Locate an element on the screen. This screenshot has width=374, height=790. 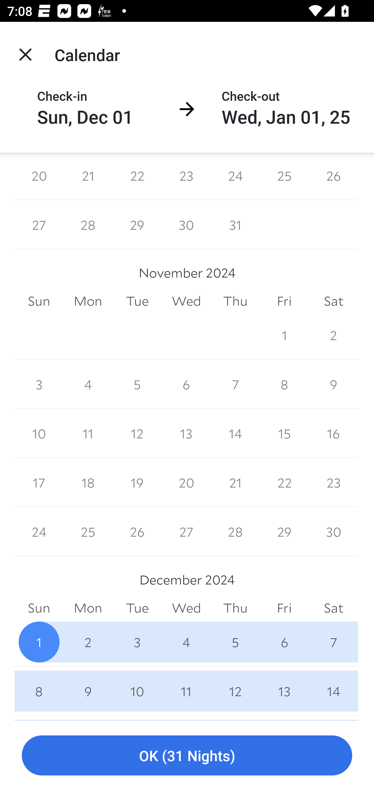
19 19 November 2024 is located at coordinates (137, 483).